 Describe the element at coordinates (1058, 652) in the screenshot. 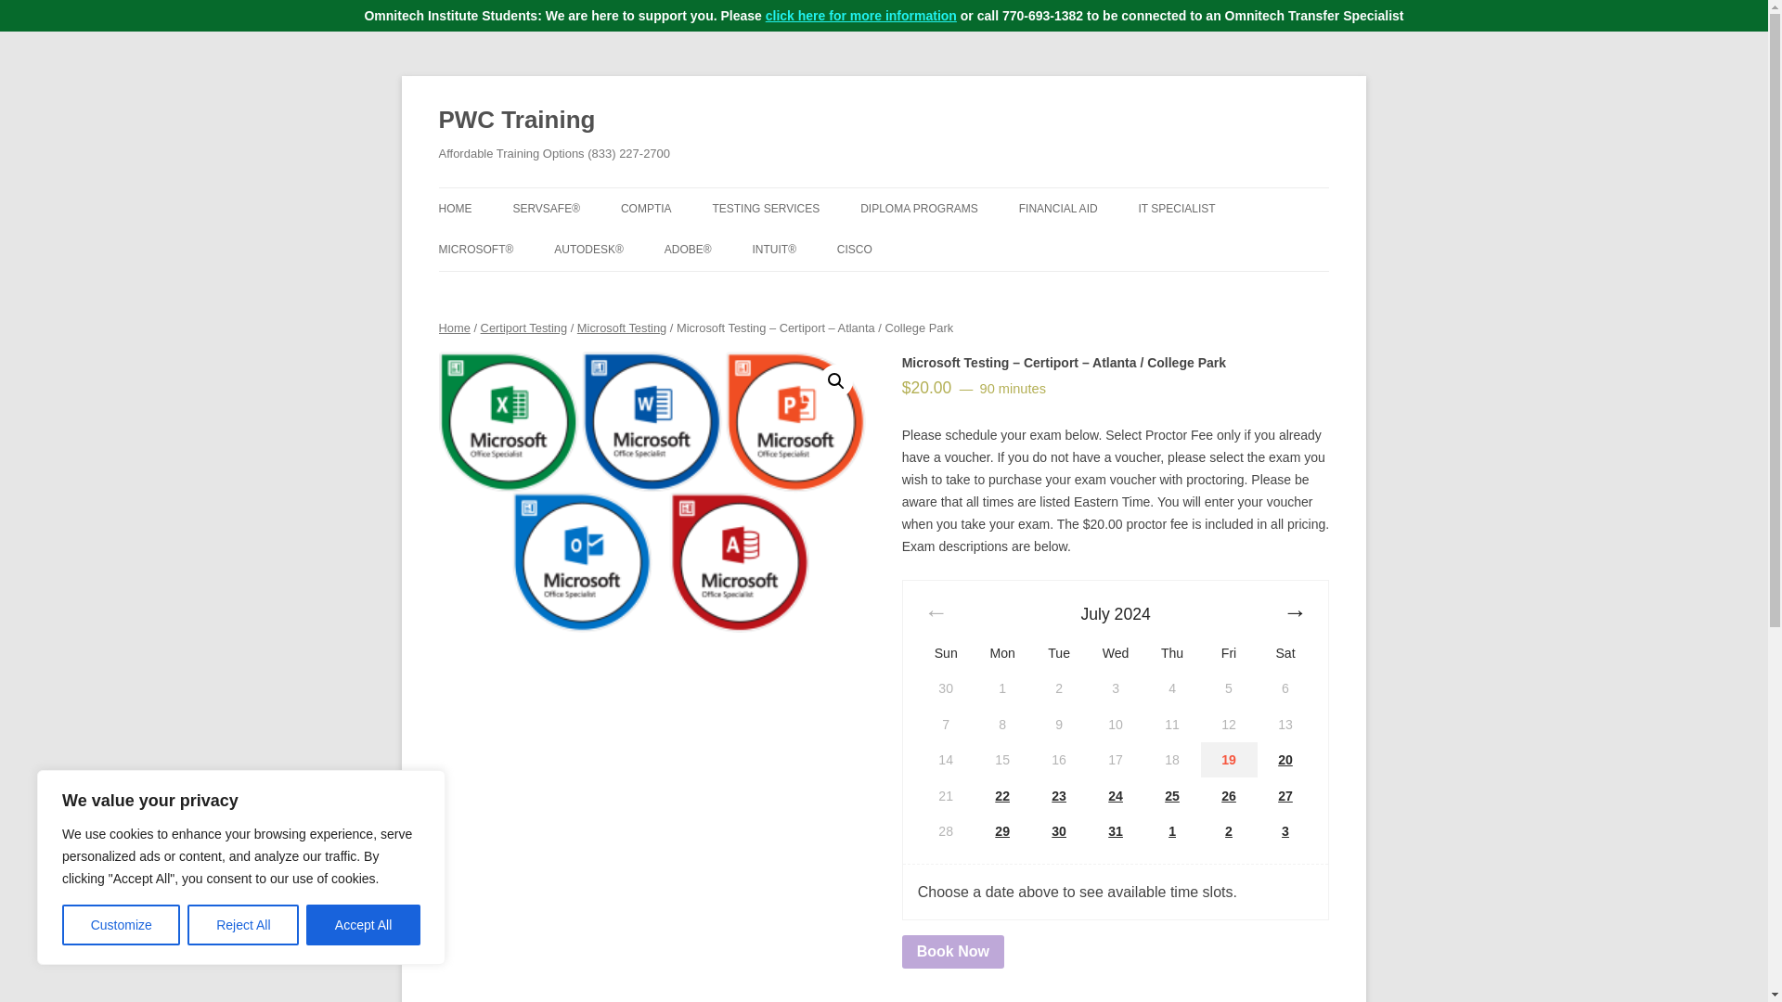

I see `Tuesday` at that location.